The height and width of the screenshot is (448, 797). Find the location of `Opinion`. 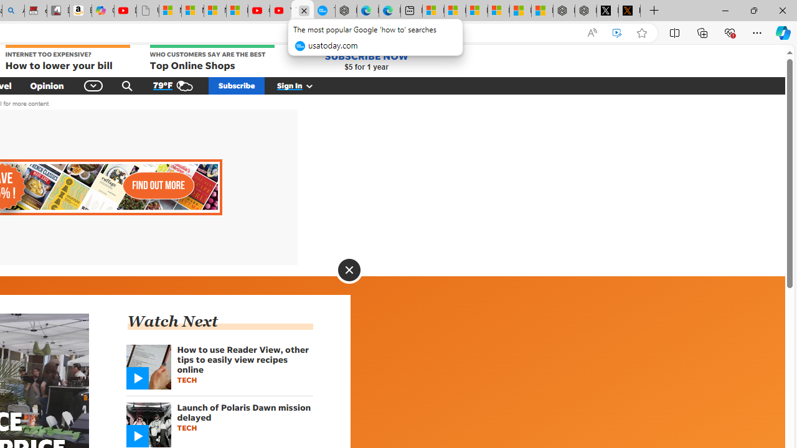

Opinion is located at coordinates (47, 85).